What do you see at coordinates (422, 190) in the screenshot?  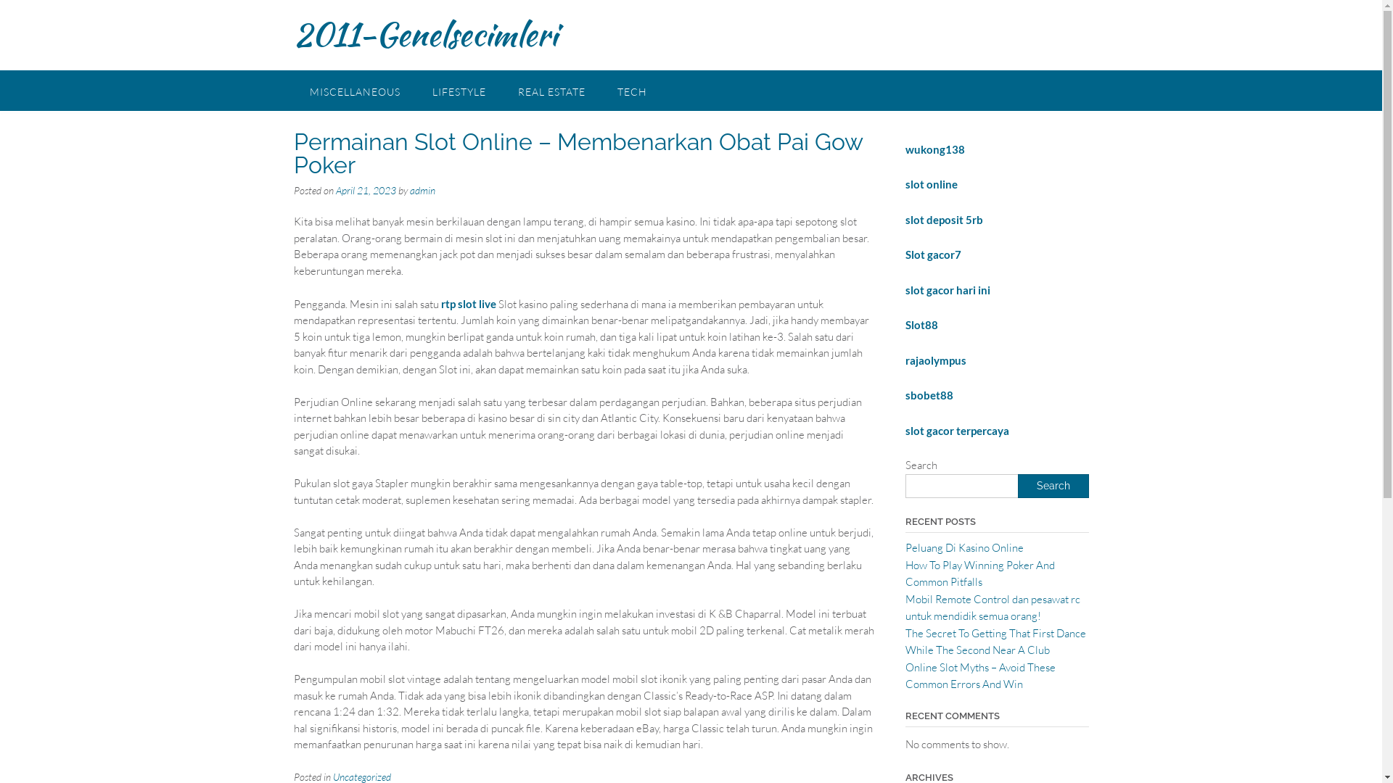 I see `admin` at bounding box center [422, 190].